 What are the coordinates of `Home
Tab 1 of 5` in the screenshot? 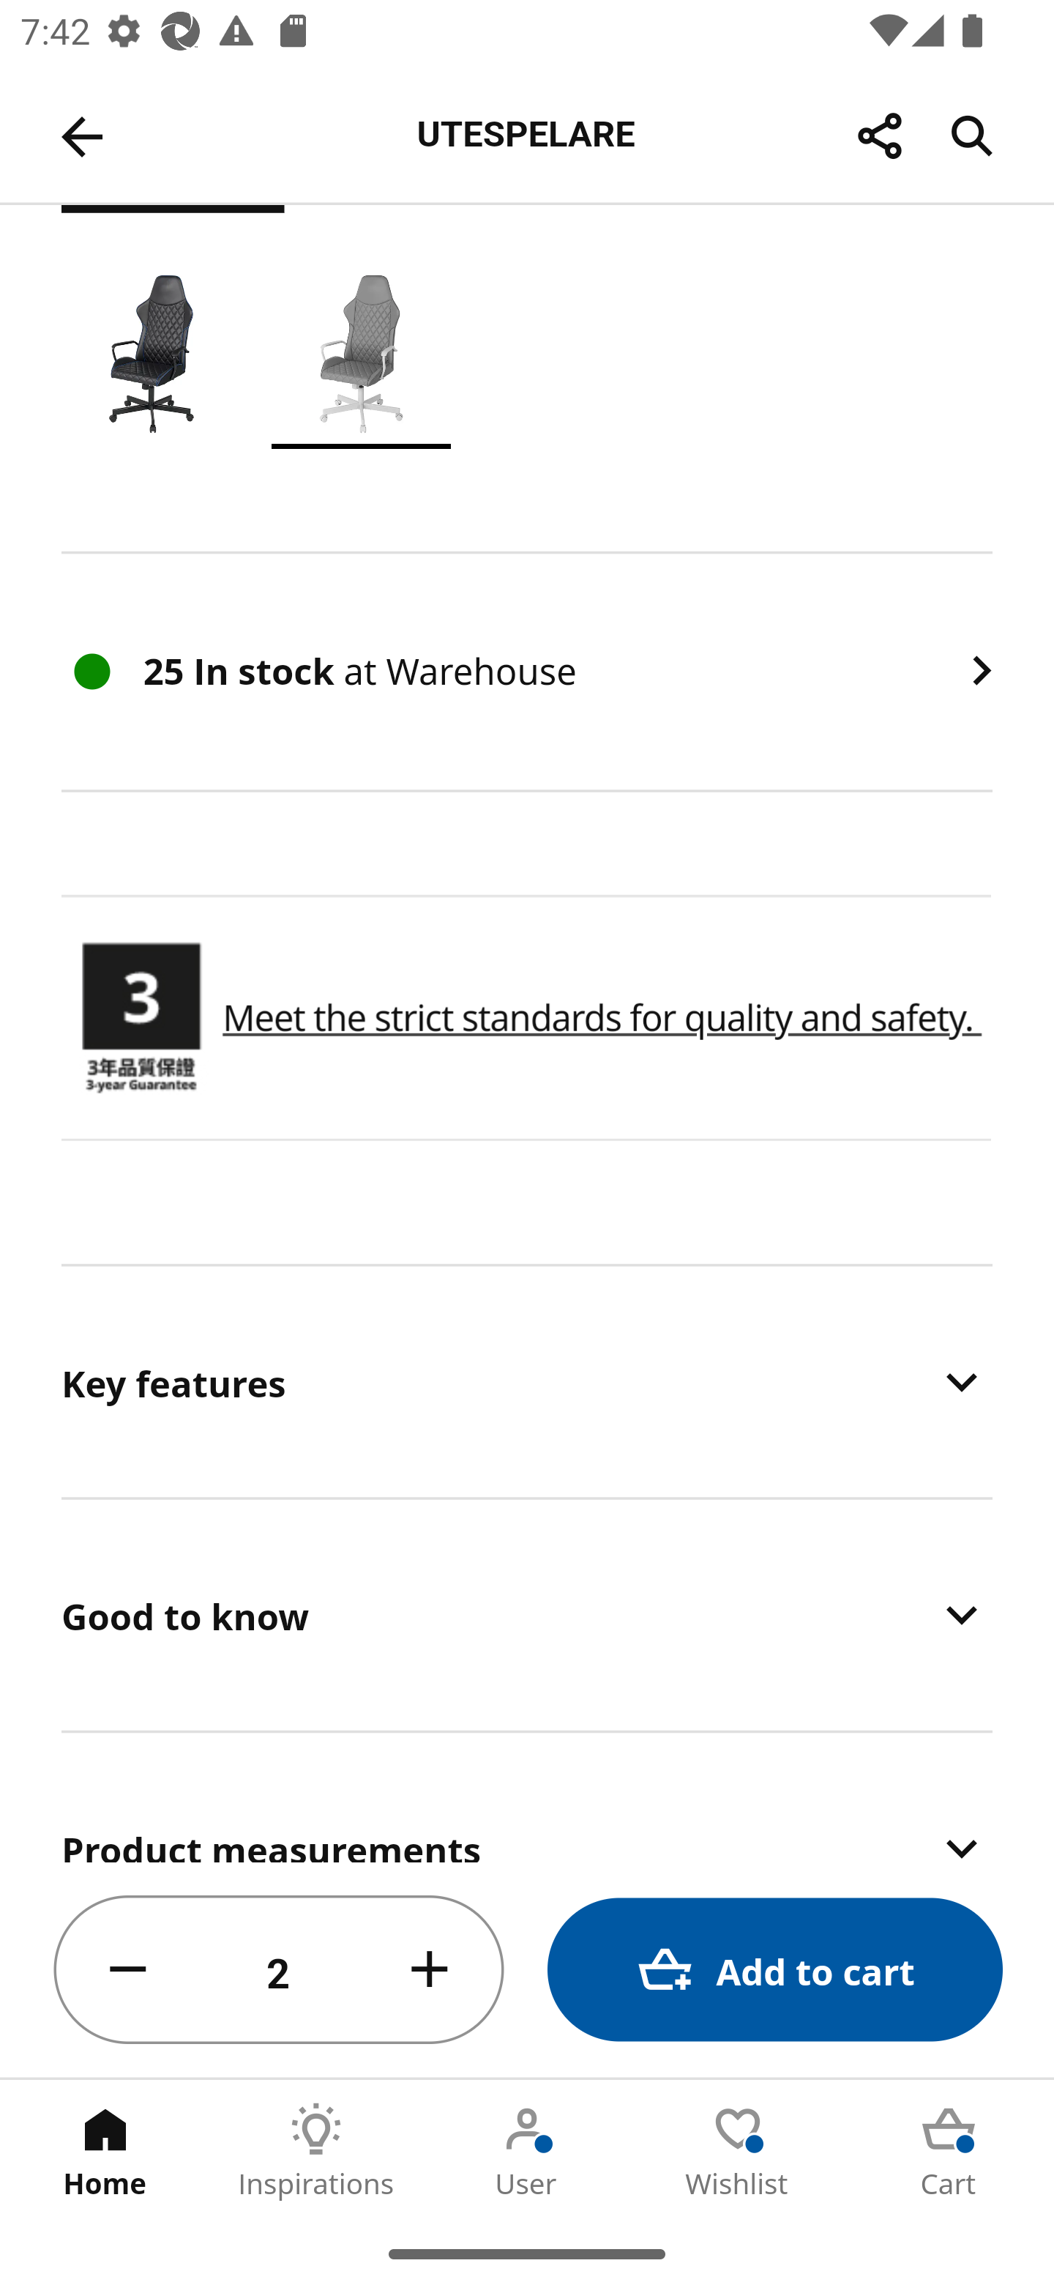 It's located at (105, 2151).